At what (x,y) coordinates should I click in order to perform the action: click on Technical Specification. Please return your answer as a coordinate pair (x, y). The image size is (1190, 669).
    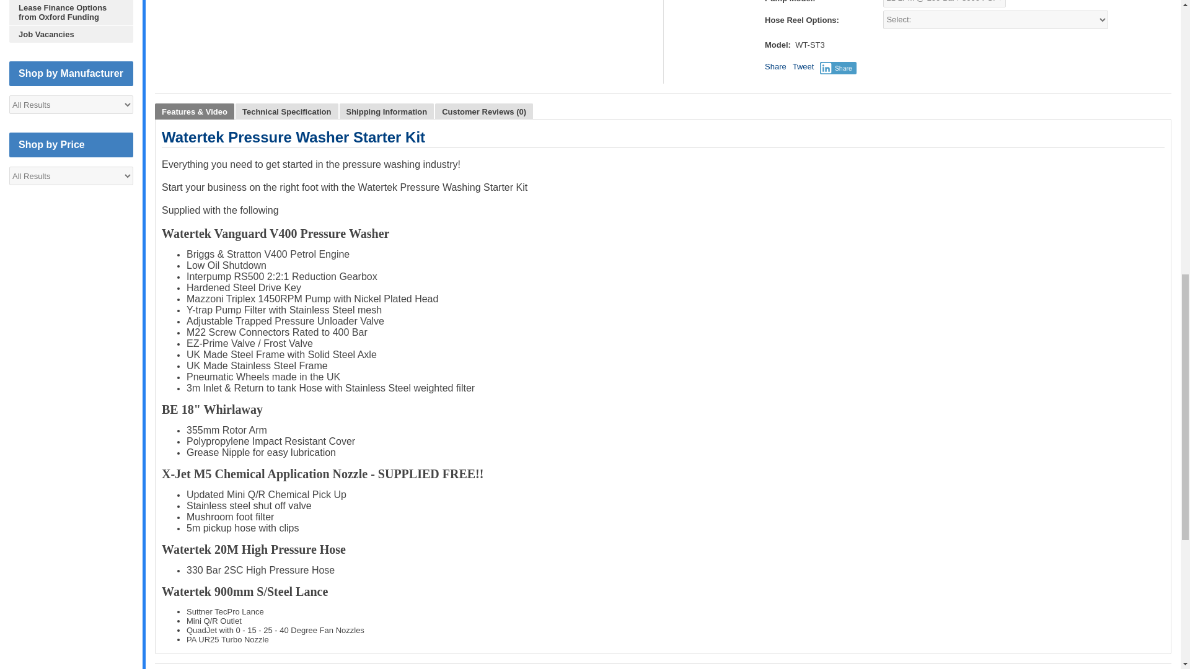
    Looking at the image, I should click on (286, 111).